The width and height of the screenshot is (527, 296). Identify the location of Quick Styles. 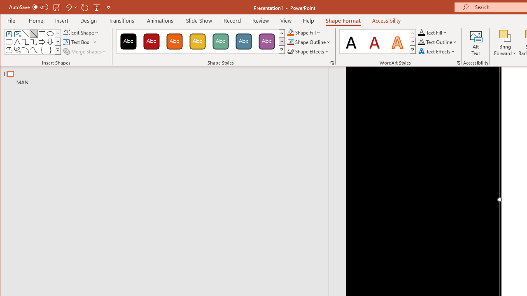
(413, 49).